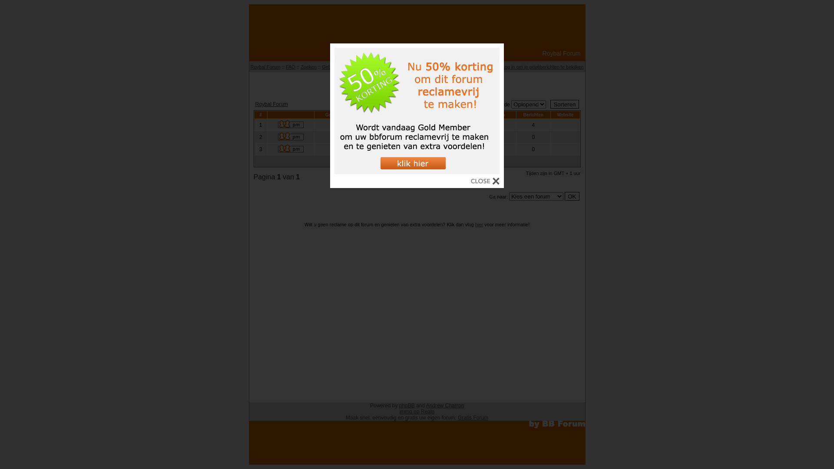  Describe the element at coordinates (442, 67) in the screenshot. I see `Registreren` at that location.